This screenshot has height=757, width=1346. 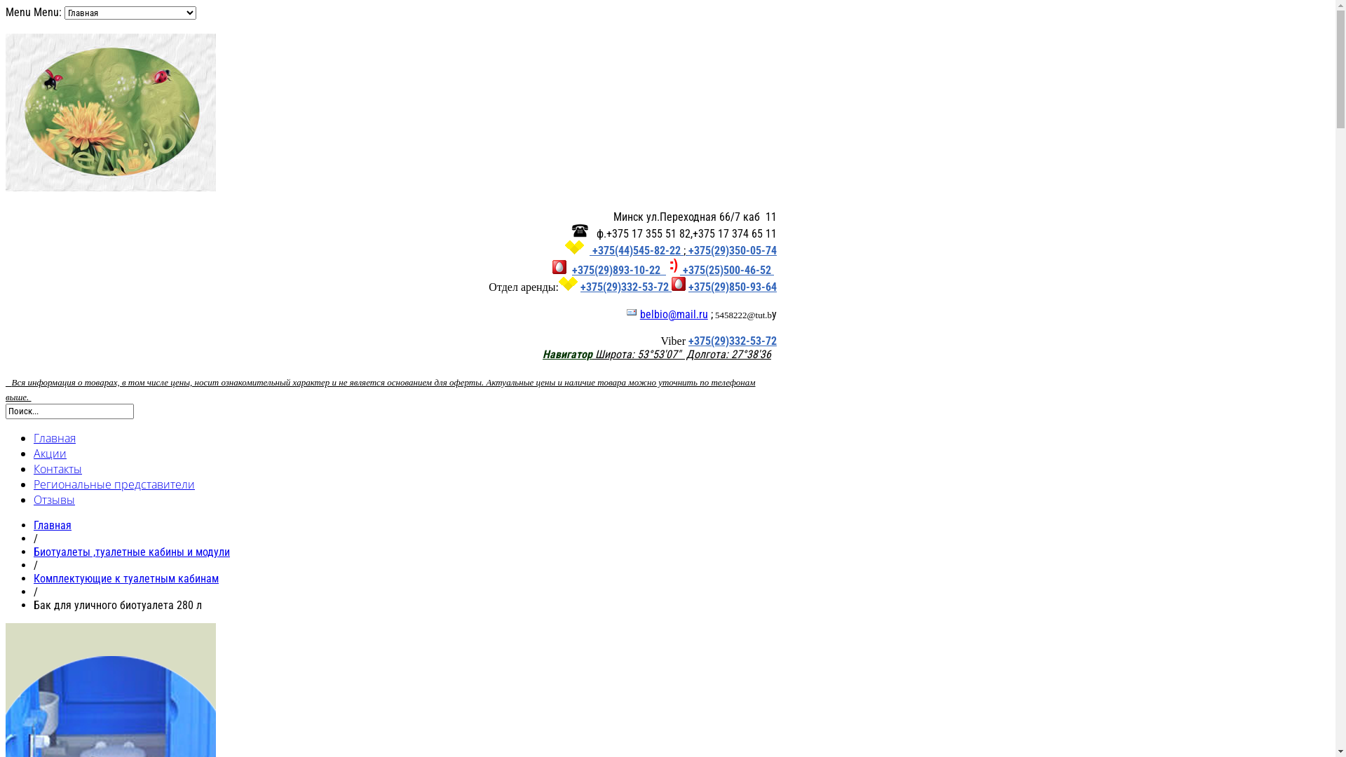 I want to click on +375(44)545-82-22, so click(x=637, y=251).